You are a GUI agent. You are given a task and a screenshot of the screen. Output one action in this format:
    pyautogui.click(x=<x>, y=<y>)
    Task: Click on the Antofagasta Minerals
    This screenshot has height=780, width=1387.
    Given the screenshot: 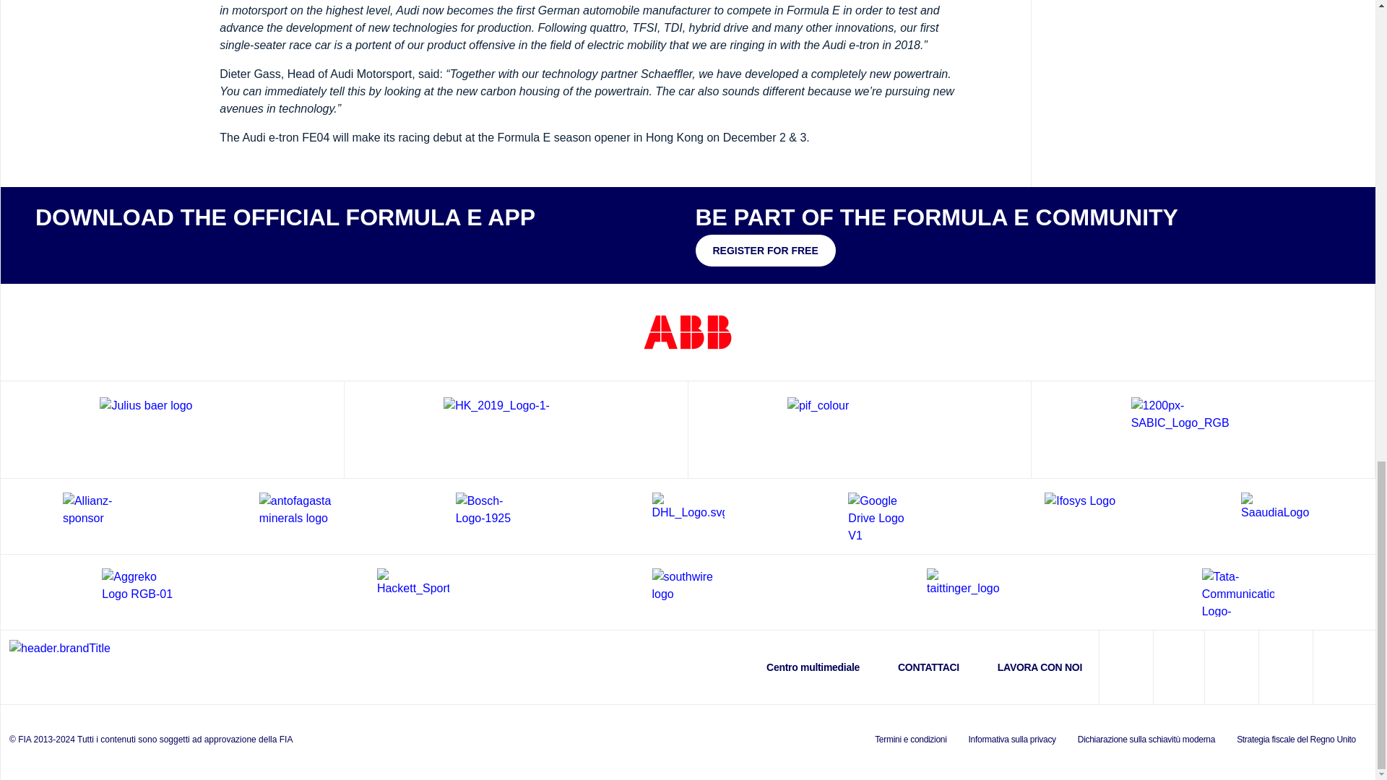 What is the action you would take?
    pyautogui.click(x=295, y=516)
    